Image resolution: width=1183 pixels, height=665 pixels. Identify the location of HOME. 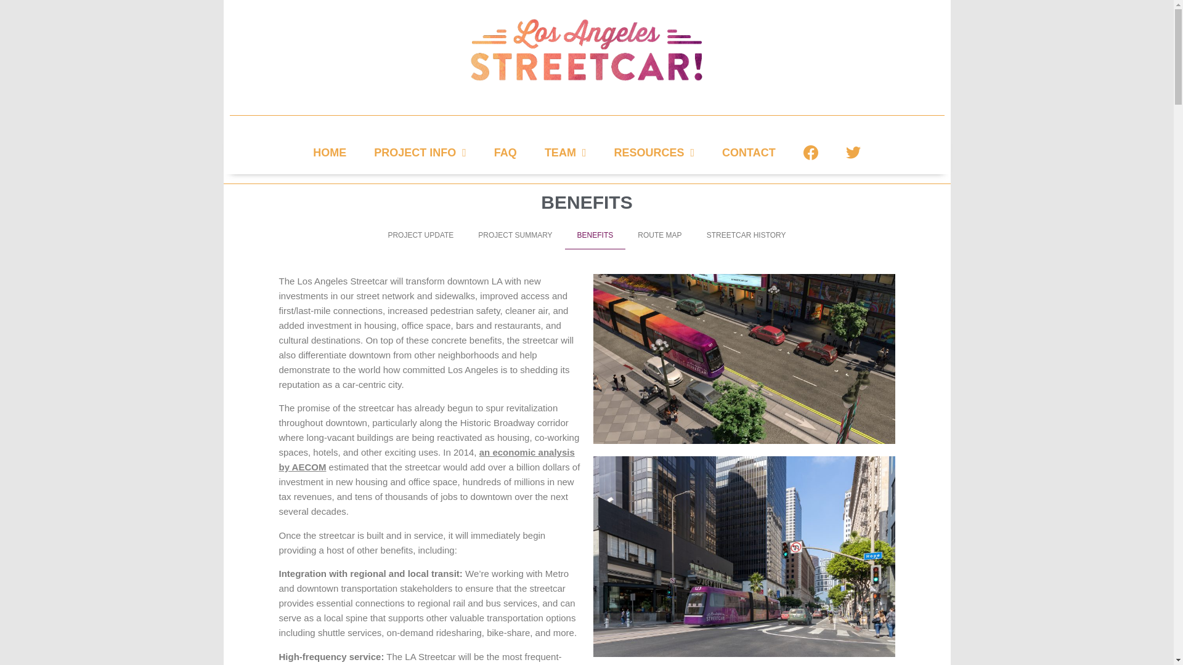
(329, 153).